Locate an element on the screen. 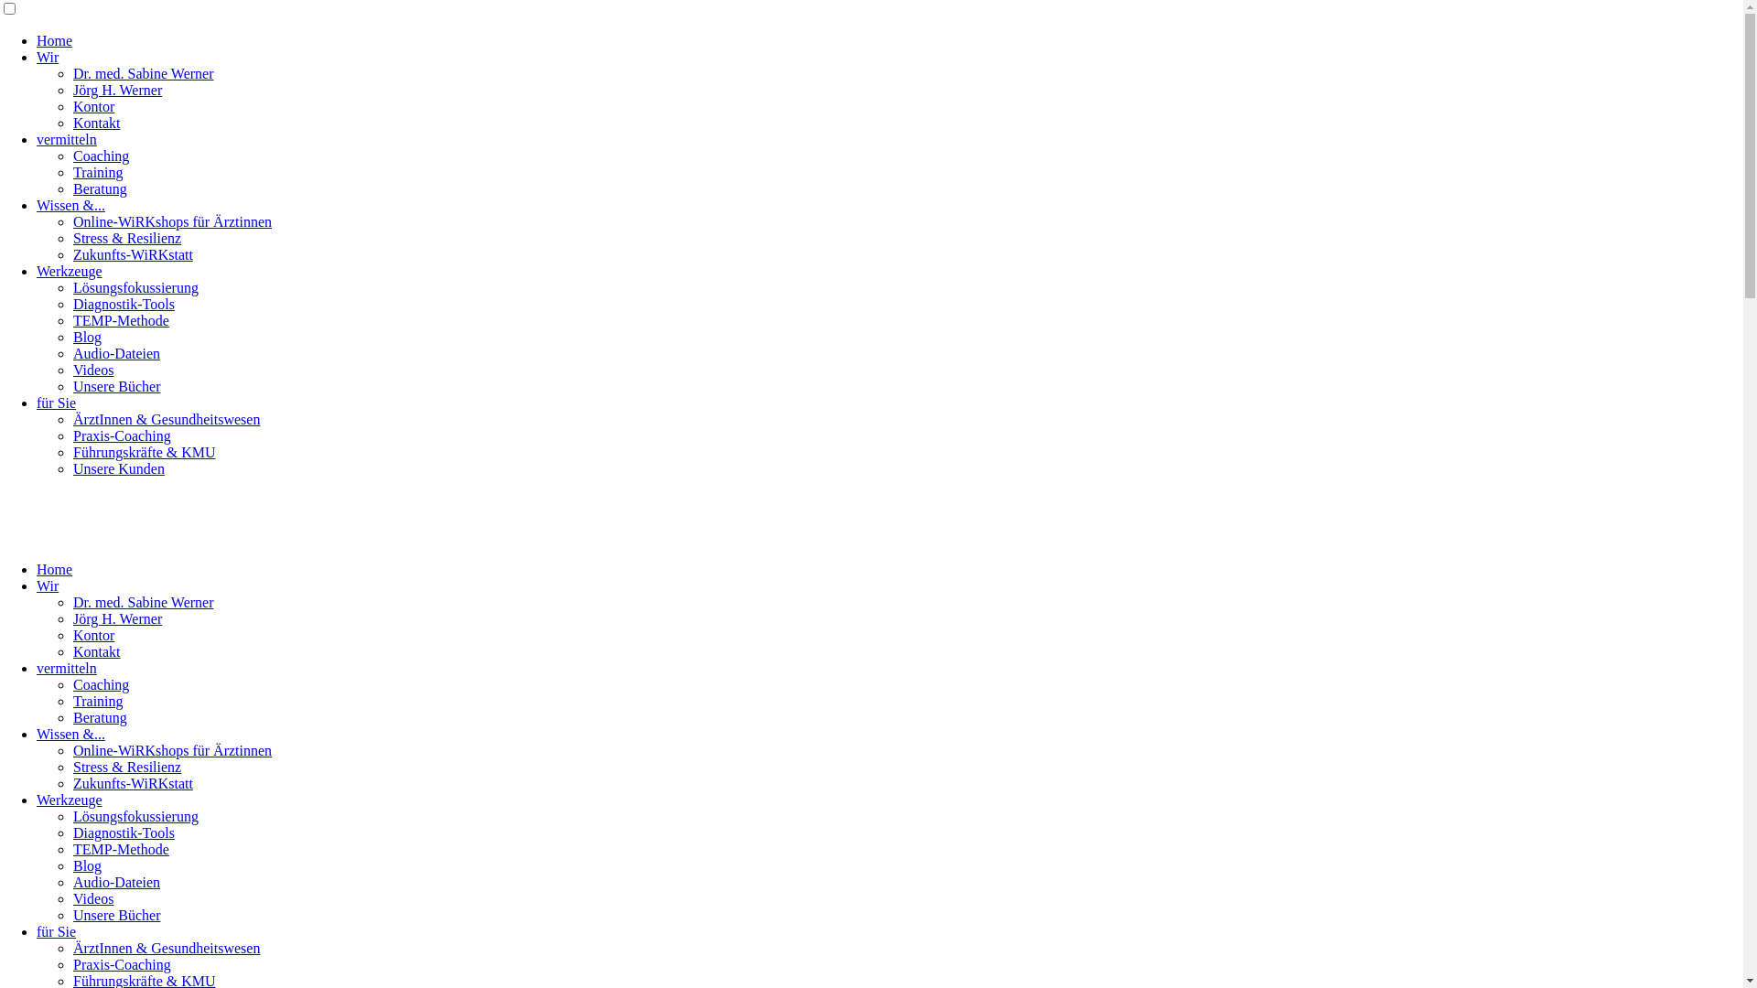 The image size is (1757, 988). Kontor is located at coordinates (93, 635).